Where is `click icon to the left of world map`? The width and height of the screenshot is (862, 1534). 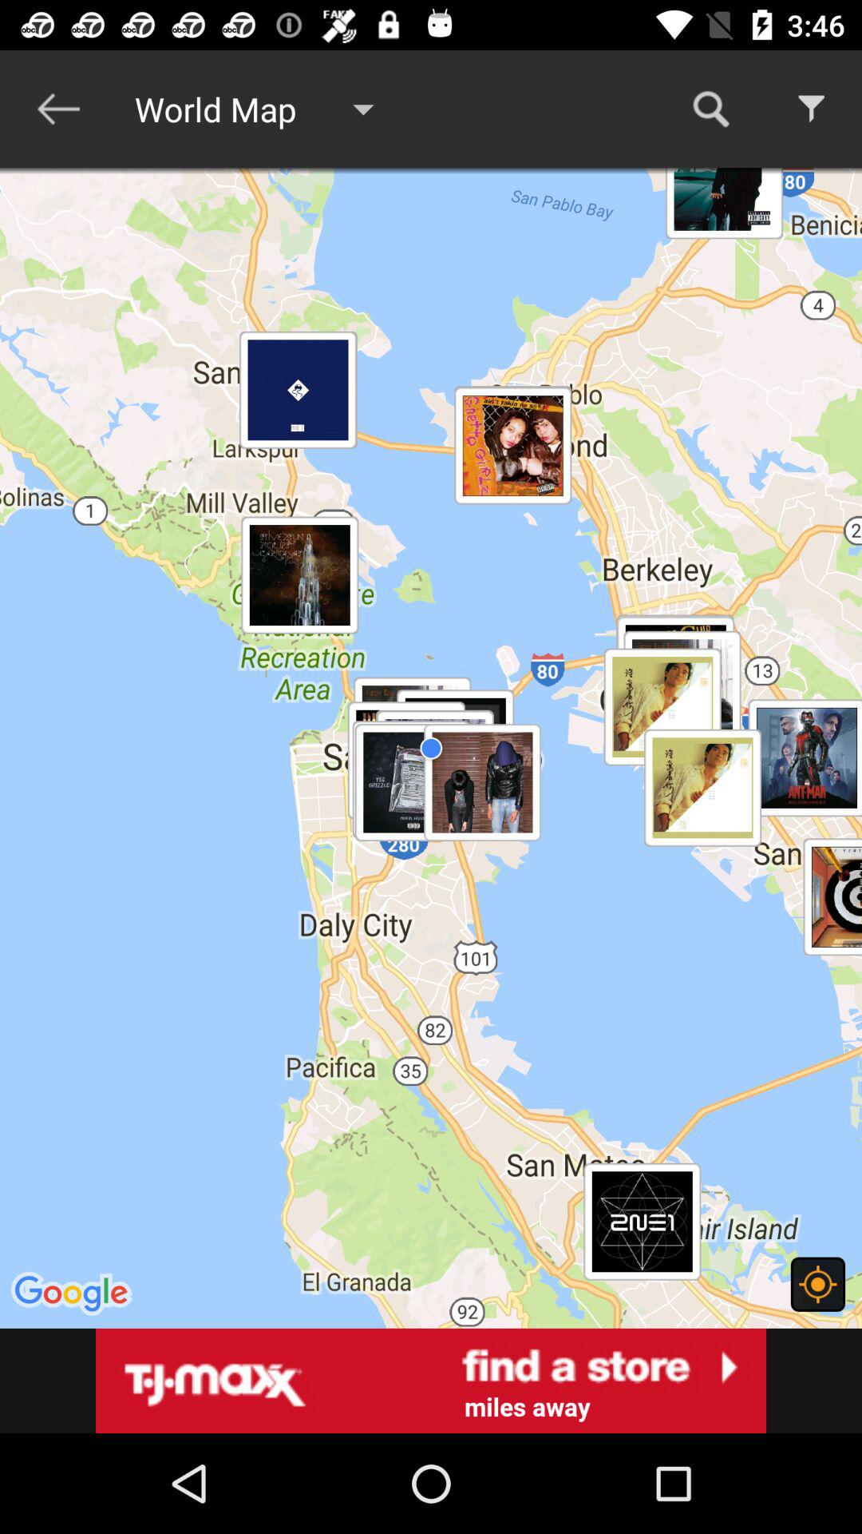 click icon to the left of world map is located at coordinates (58, 109).